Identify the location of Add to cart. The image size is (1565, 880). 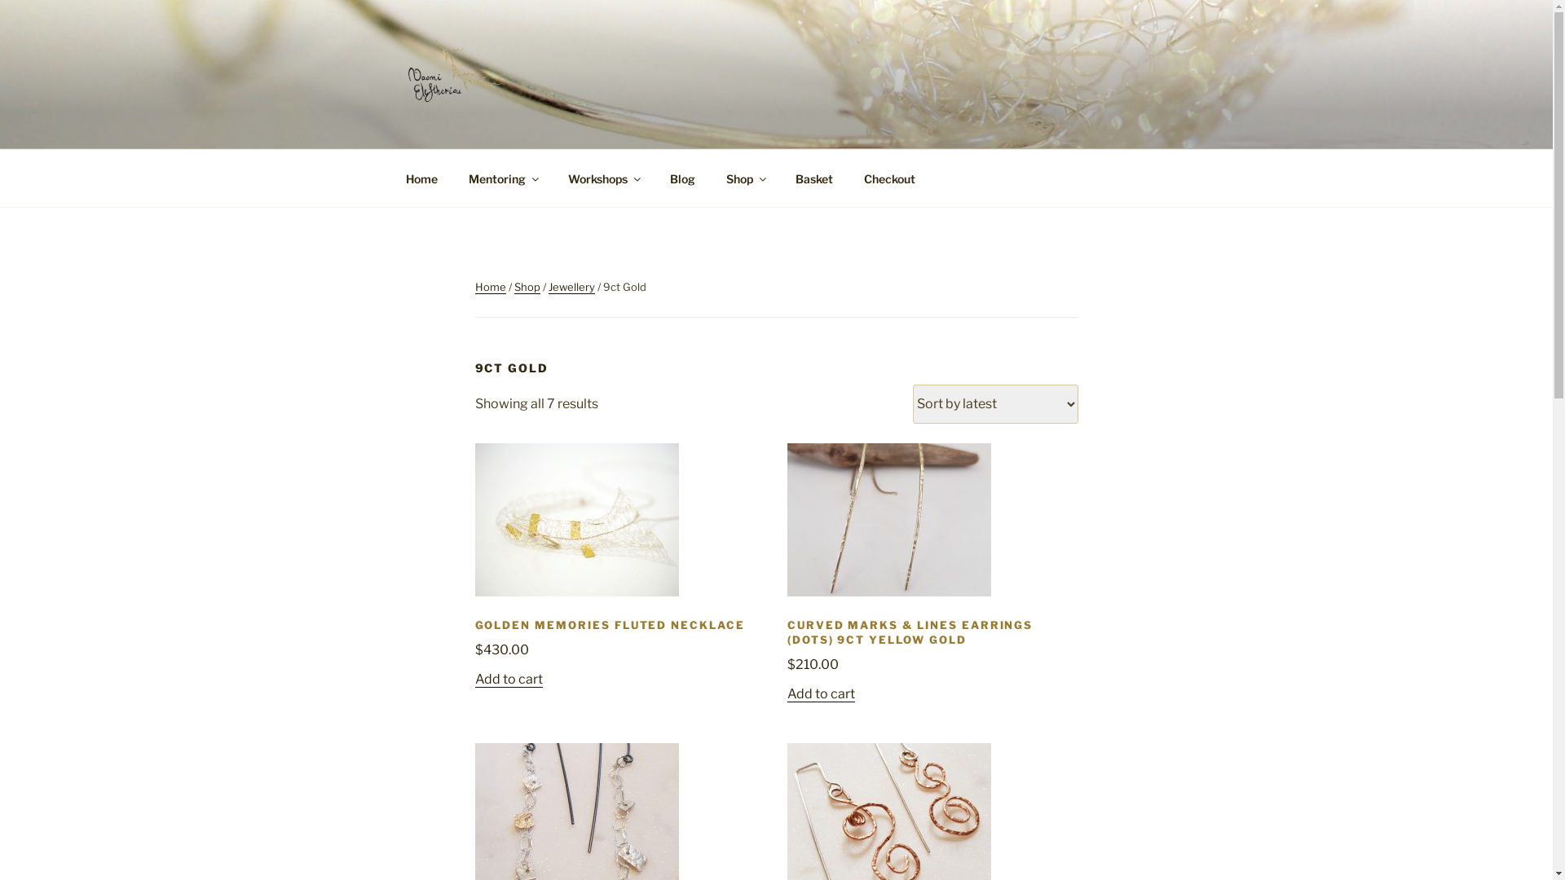
(509, 680).